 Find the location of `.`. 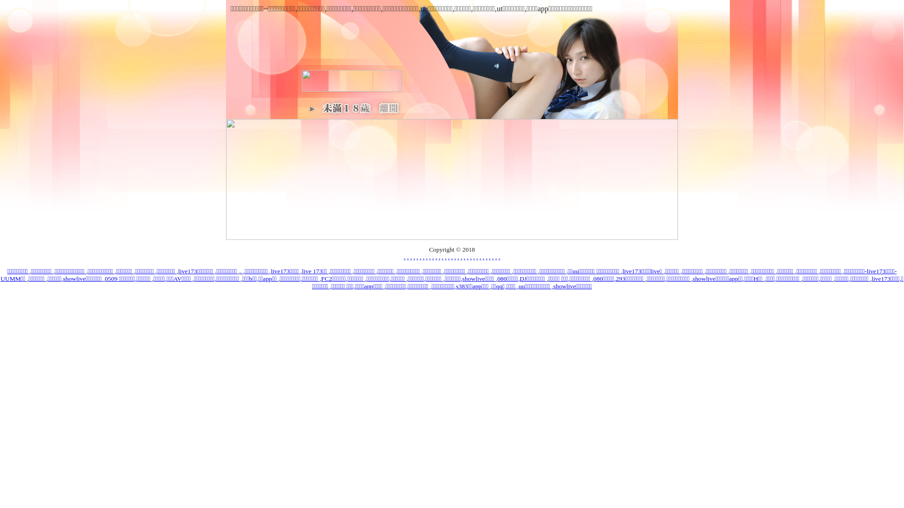

. is located at coordinates (477, 257).